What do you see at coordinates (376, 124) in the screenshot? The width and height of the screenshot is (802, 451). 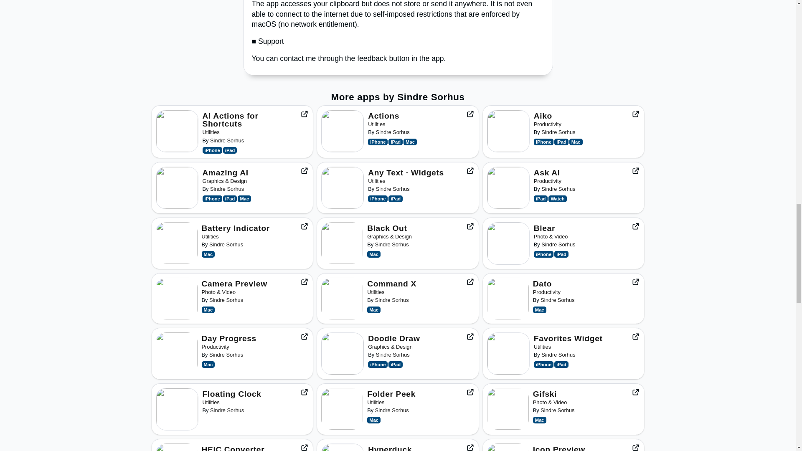 I see `Utilities` at bounding box center [376, 124].